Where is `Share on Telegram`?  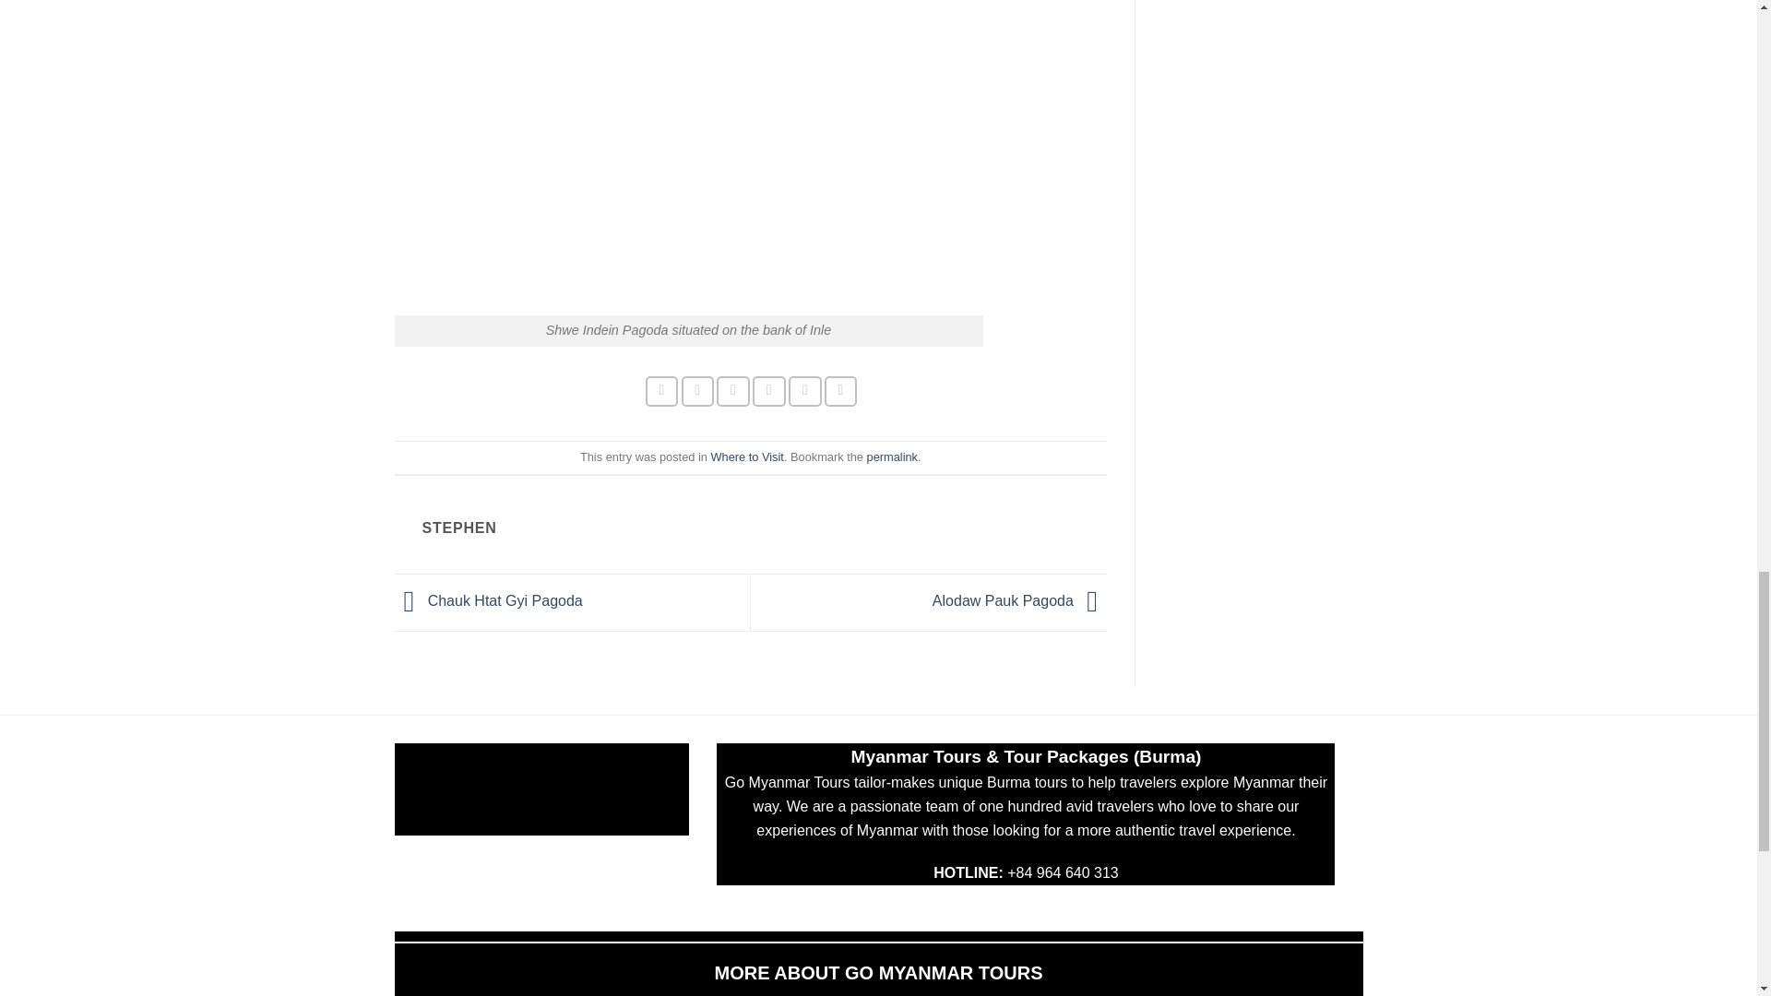 Share on Telegram is located at coordinates (841, 391).